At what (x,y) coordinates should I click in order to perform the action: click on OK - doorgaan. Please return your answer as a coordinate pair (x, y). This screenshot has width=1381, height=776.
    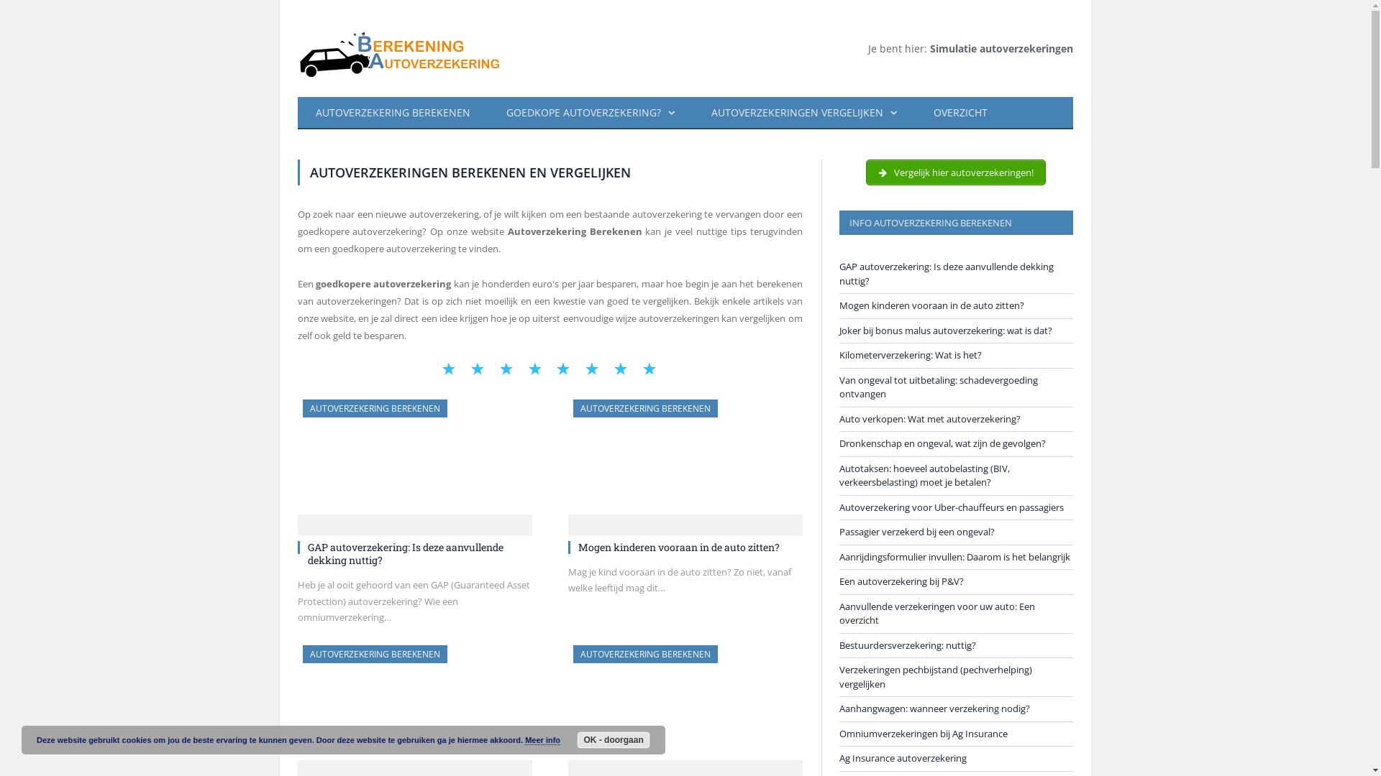
    Looking at the image, I should click on (614, 740).